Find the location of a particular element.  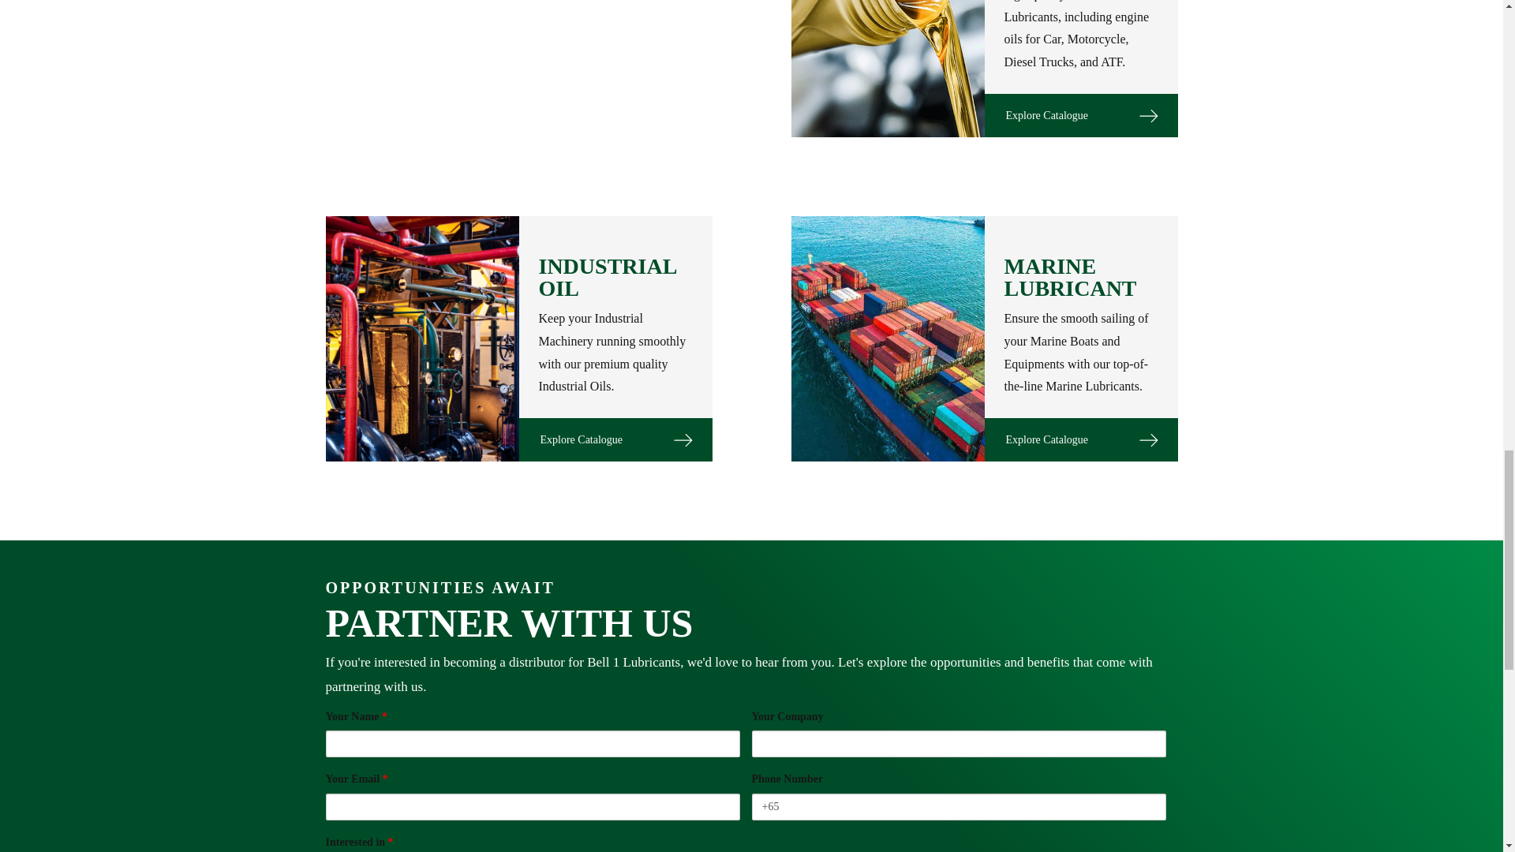

Explore Catalogue is located at coordinates (1081, 440).